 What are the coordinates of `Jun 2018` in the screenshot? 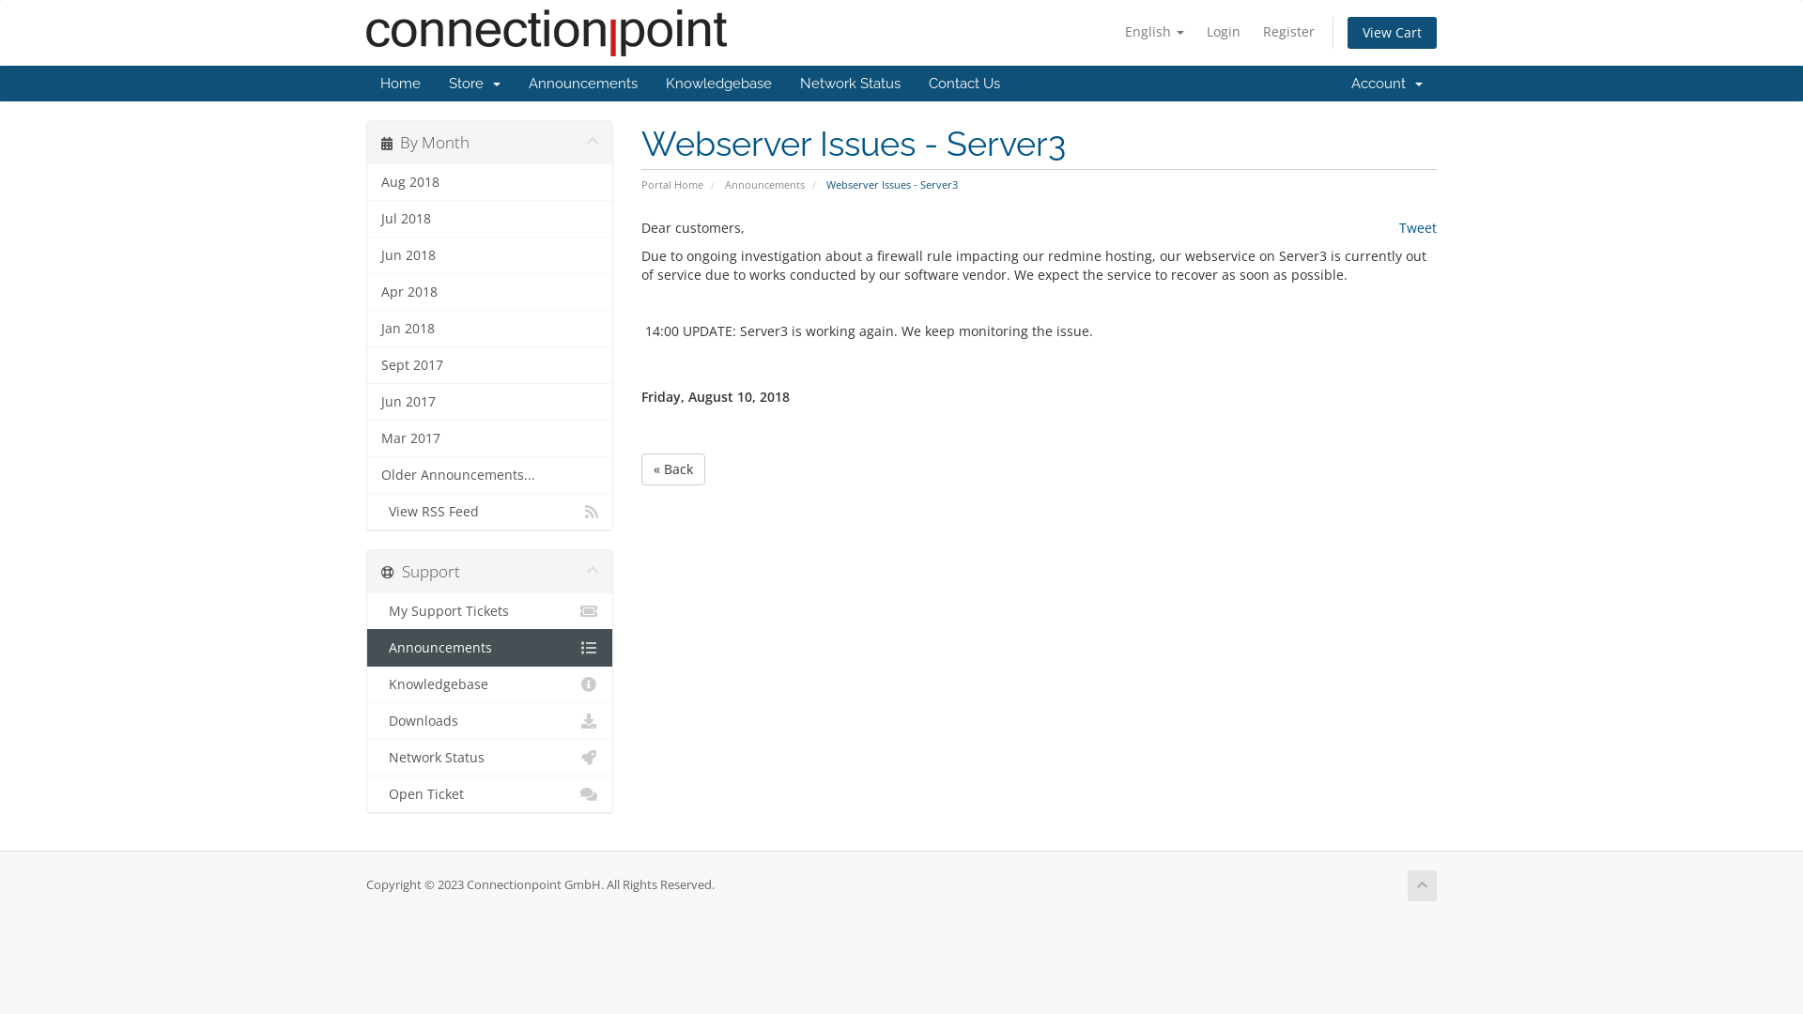 It's located at (490, 255).